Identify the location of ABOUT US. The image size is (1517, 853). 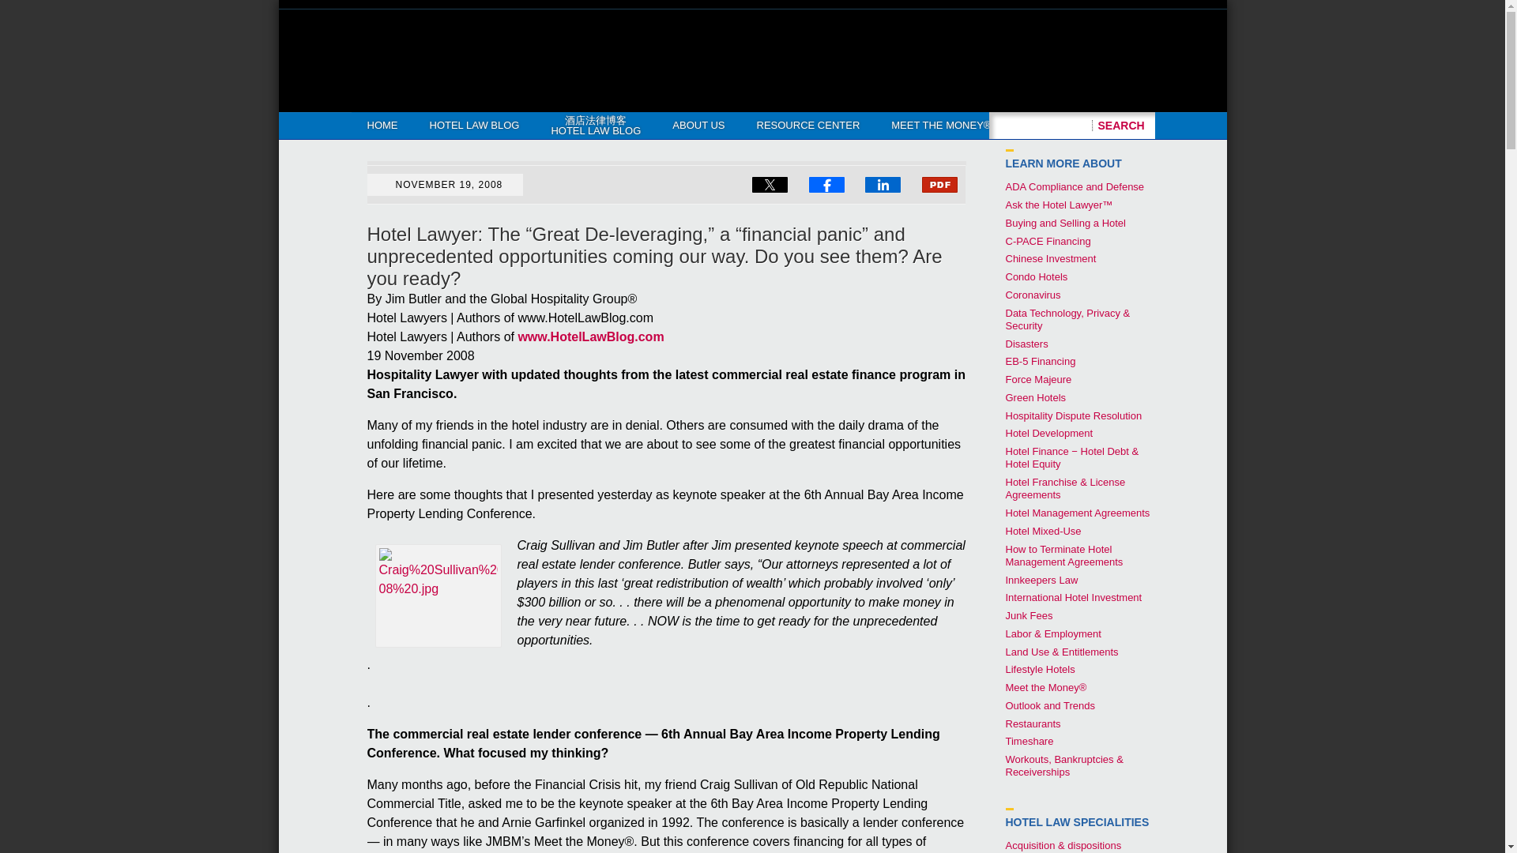
(698, 125).